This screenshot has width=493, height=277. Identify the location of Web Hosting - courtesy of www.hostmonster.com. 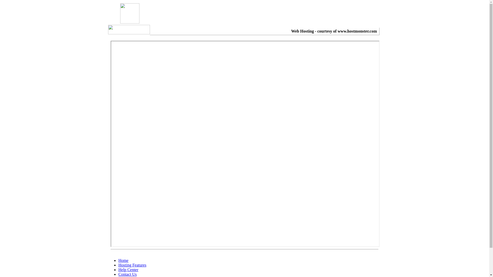
(334, 31).